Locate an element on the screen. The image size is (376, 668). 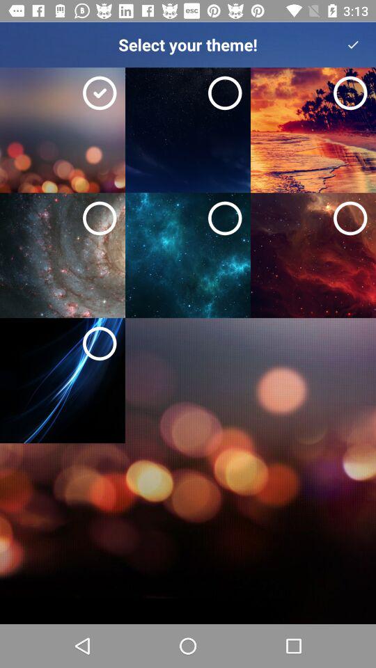
confirm selection is located at coordinates (353, 45).